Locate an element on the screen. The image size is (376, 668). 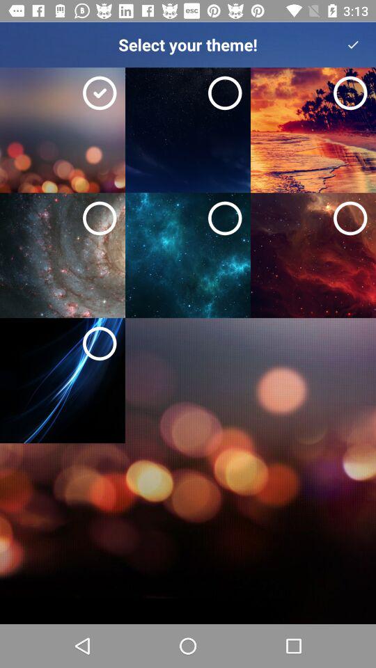
confirm selection is located at coordinates (353, 45).